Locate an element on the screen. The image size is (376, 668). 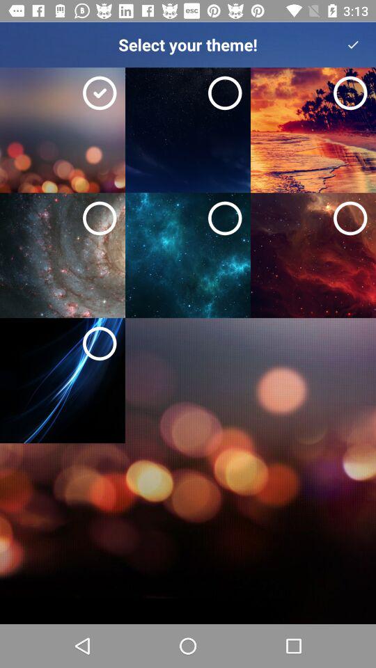
confirm selection is located at coordinates (353, 45).